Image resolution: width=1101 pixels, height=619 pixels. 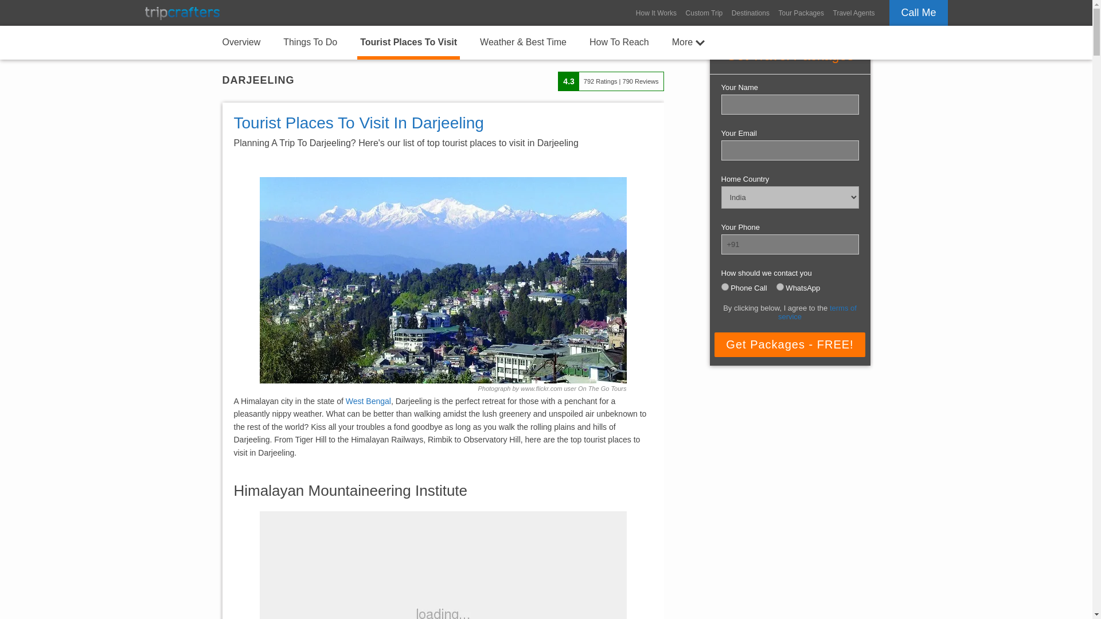 I want to click on More, so click(x=688, y=41).